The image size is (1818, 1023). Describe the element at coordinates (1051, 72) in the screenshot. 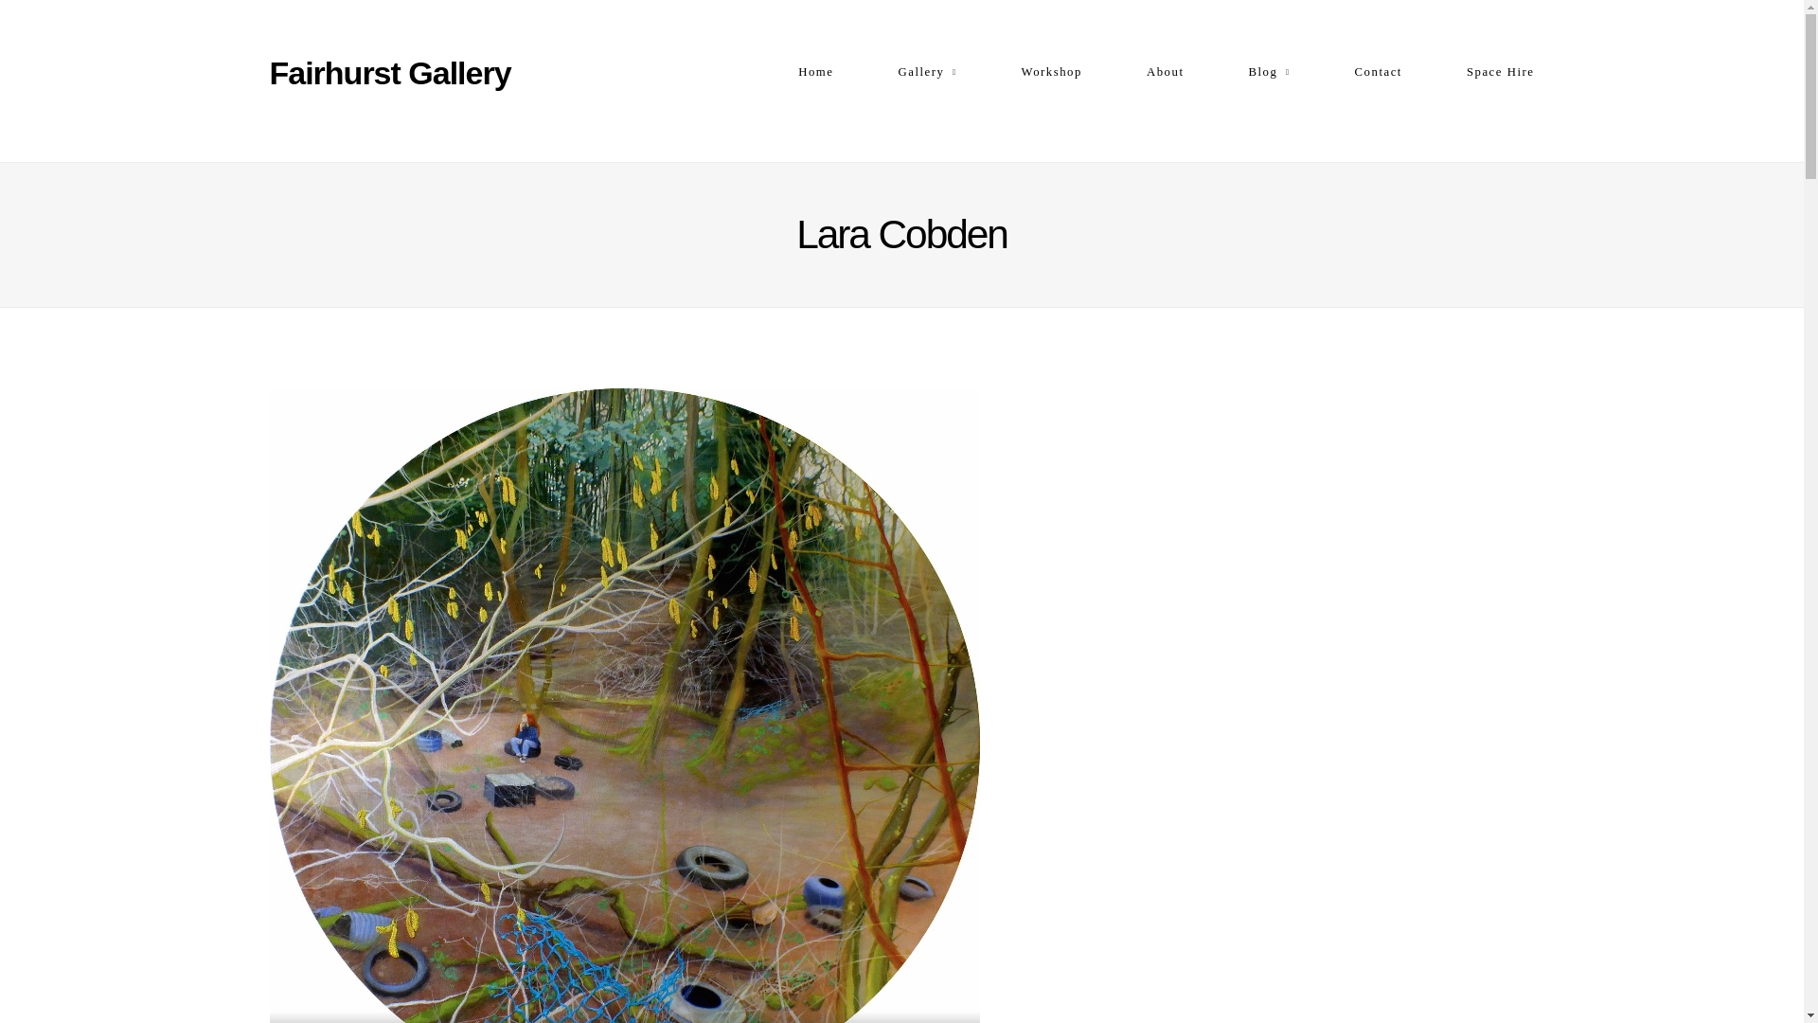

I see `Workshop` at that location.